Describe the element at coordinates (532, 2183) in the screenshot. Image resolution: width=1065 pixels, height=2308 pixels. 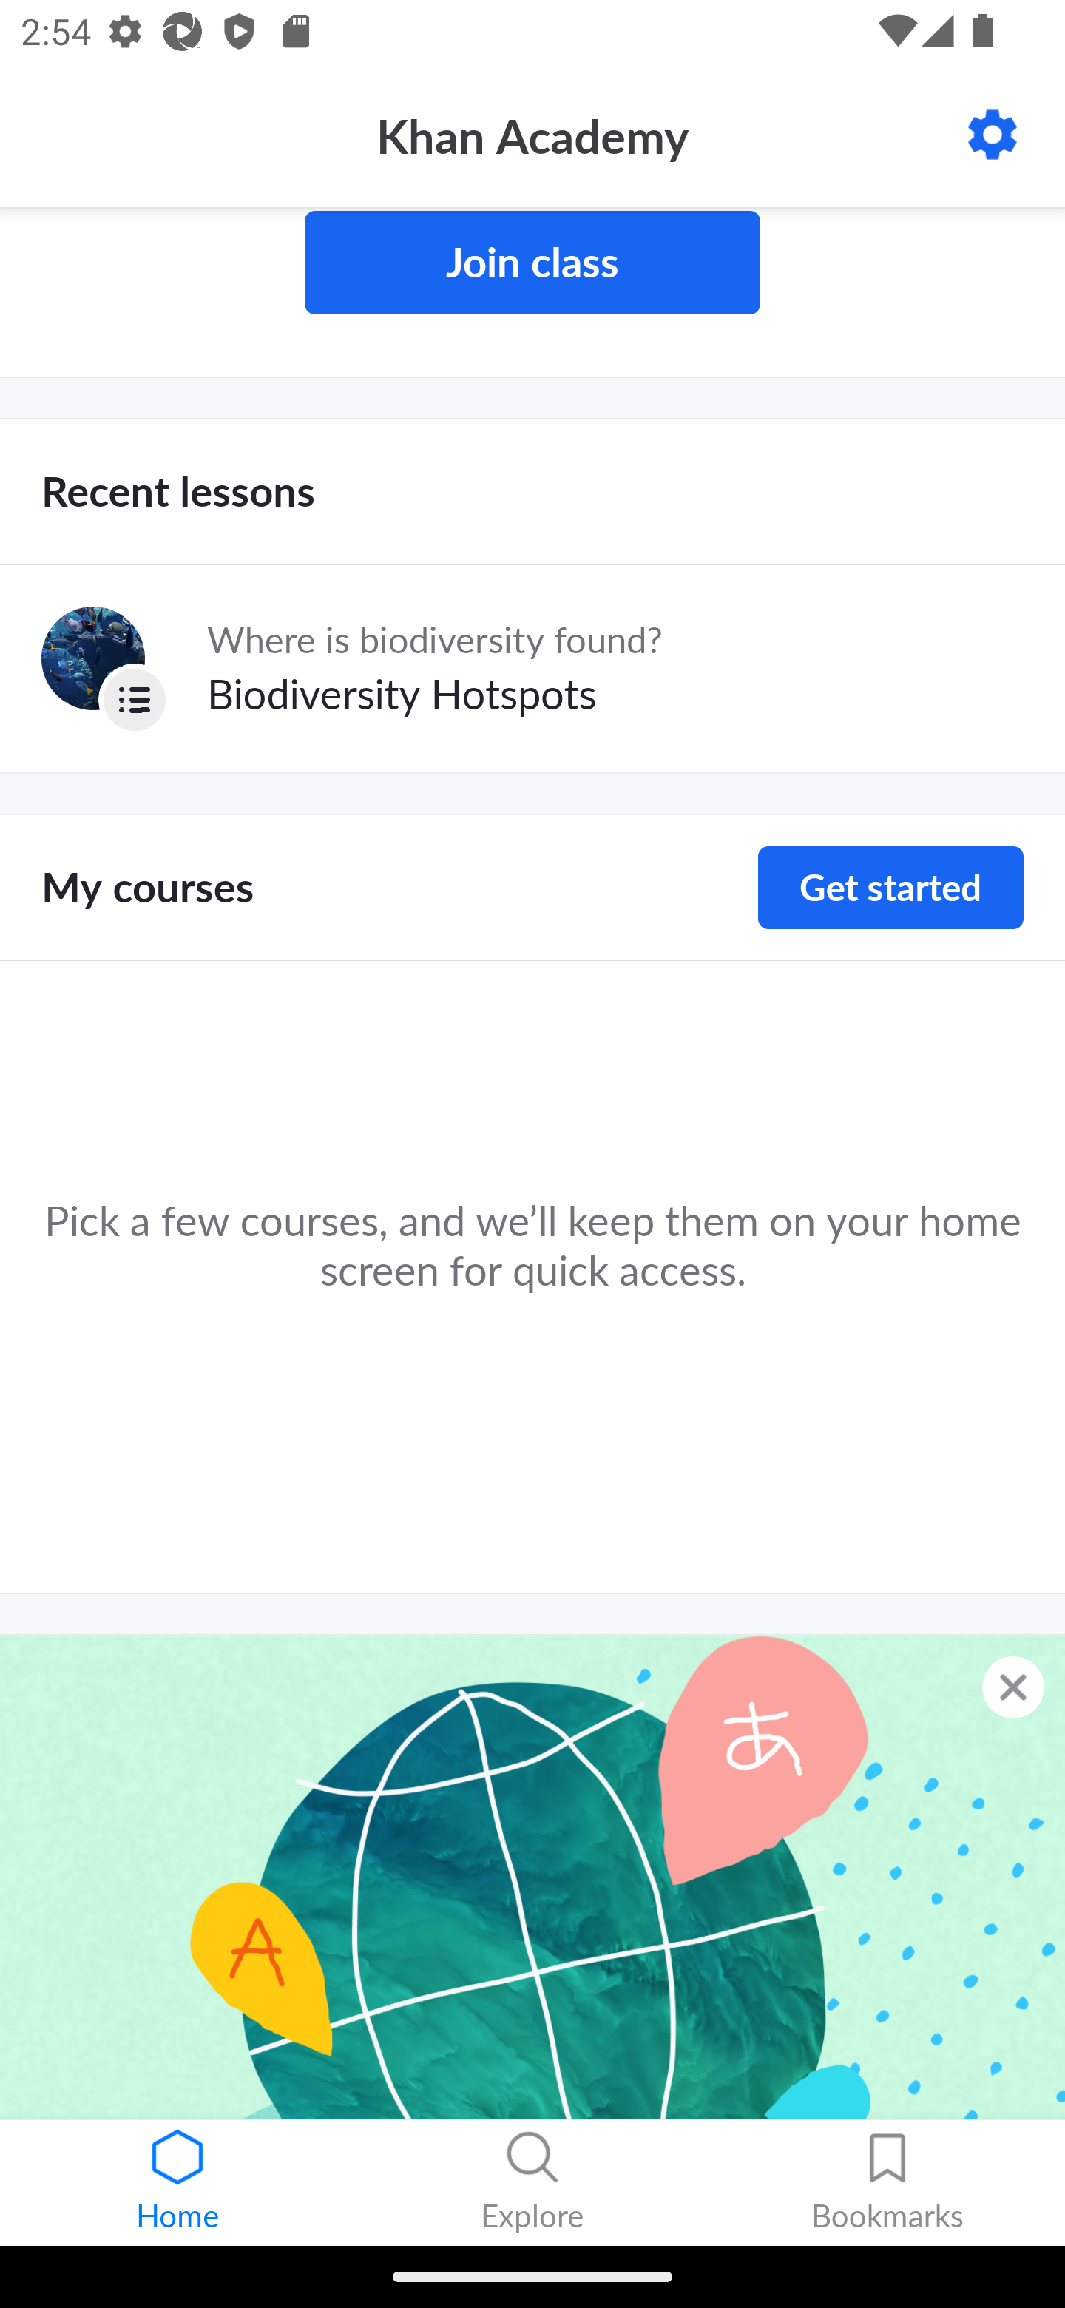
I see `Explore` at that location.